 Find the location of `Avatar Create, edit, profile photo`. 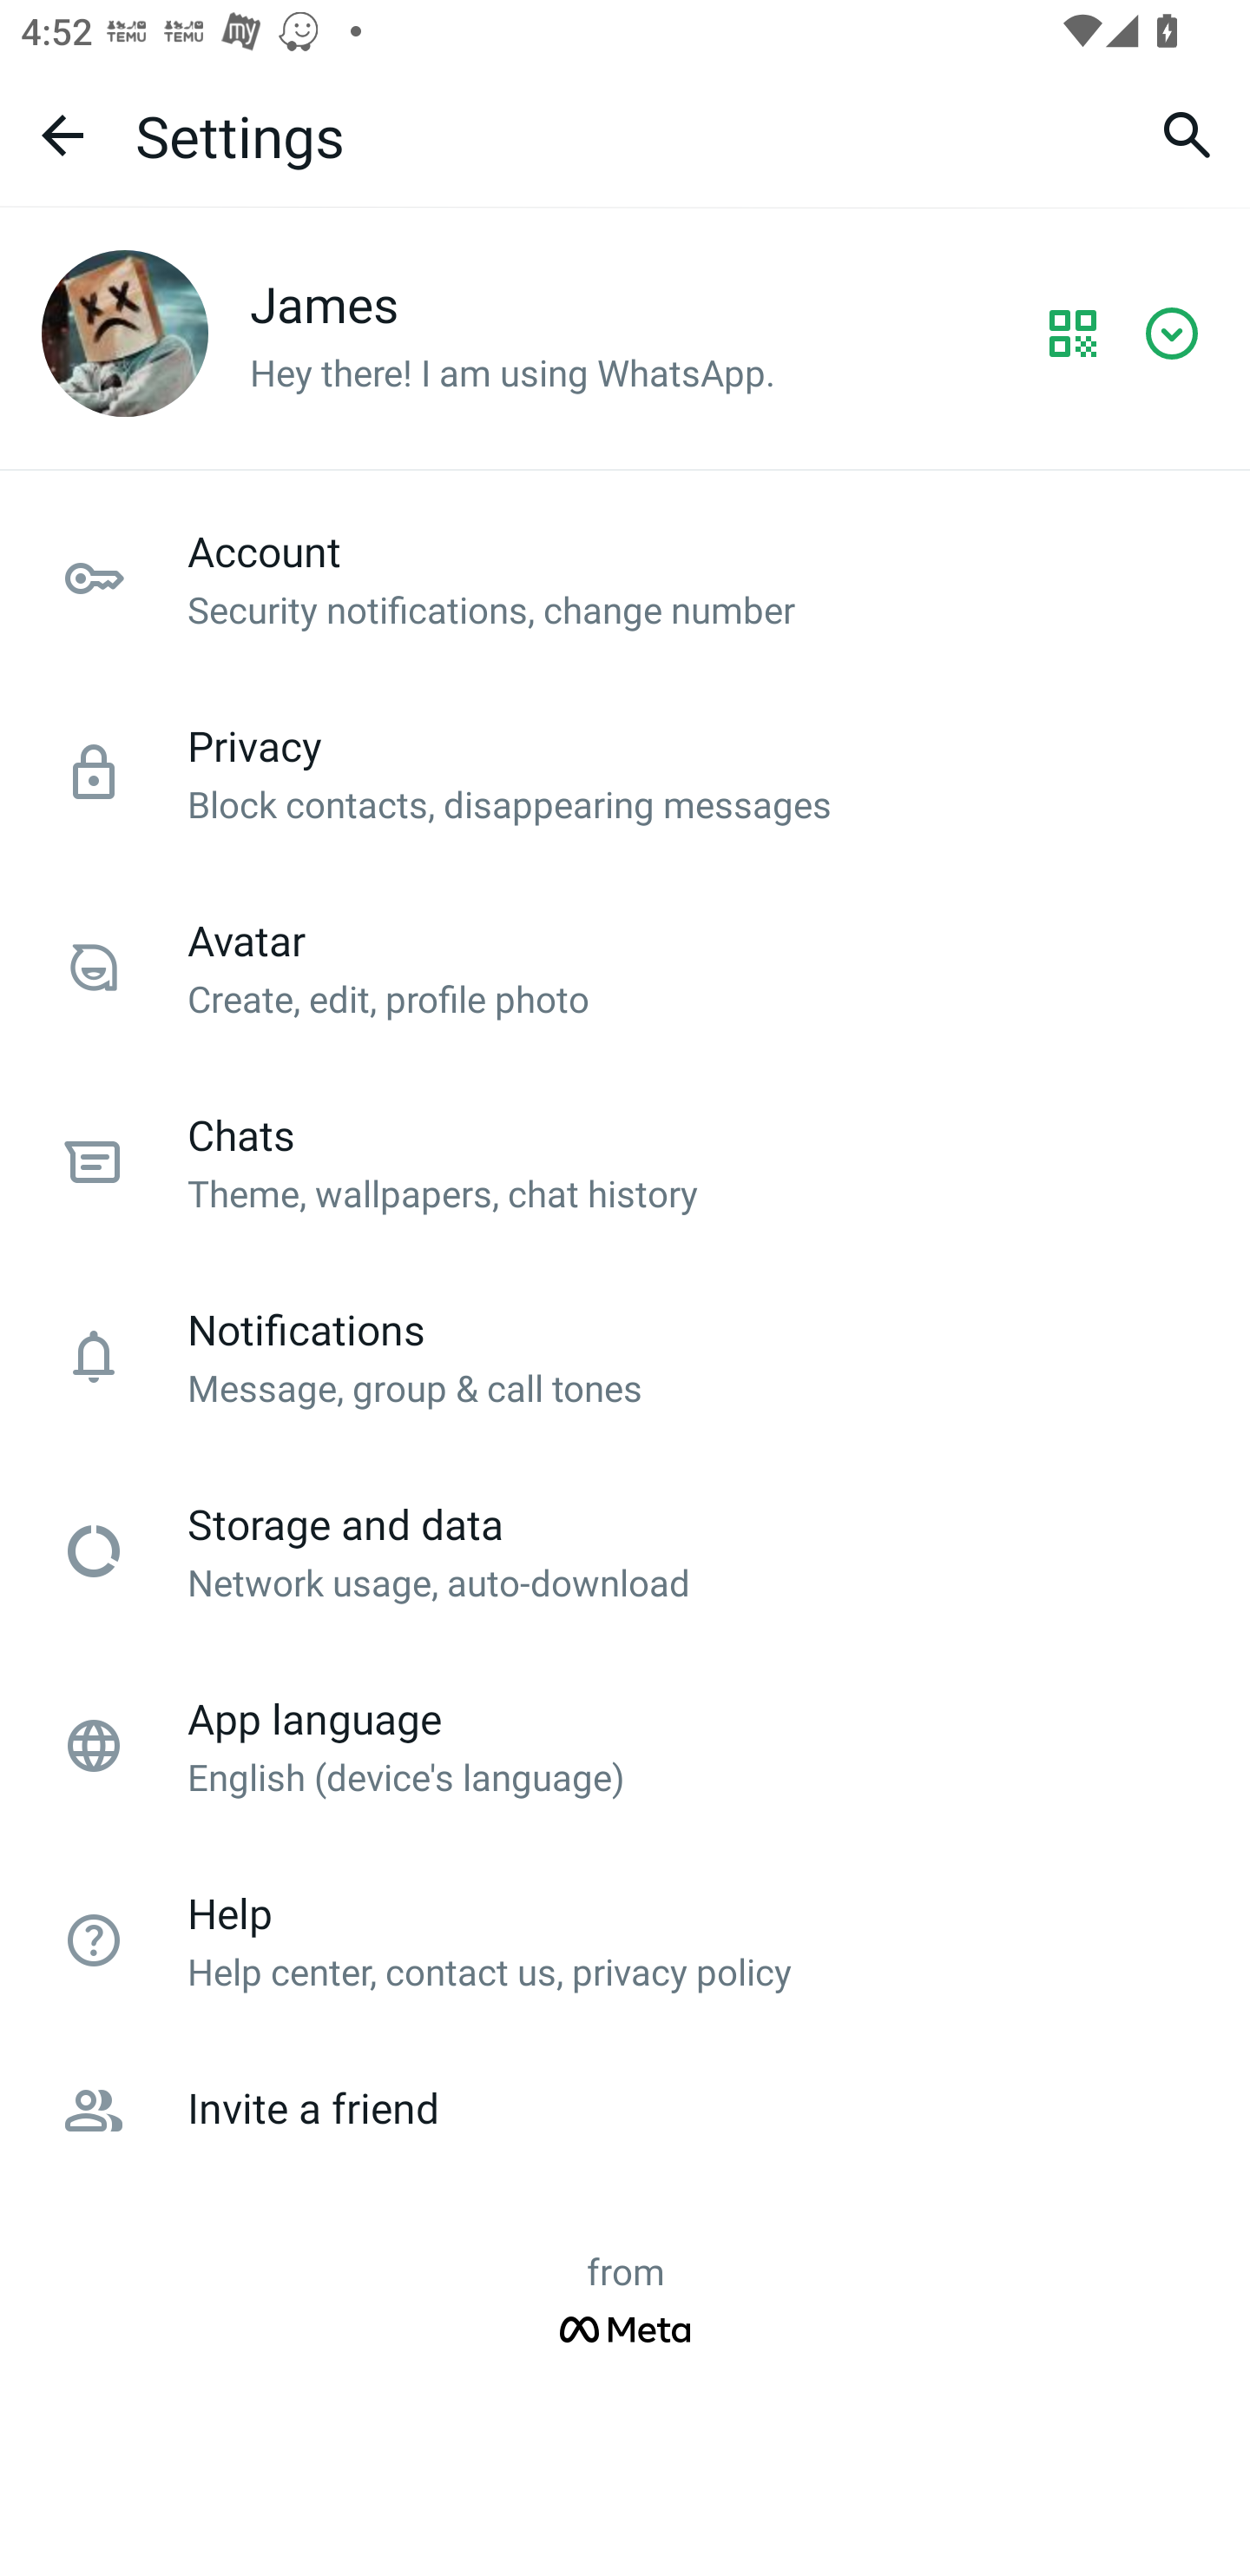

Avatar Create, edit, profile photo is located at coordinates (625, 968).